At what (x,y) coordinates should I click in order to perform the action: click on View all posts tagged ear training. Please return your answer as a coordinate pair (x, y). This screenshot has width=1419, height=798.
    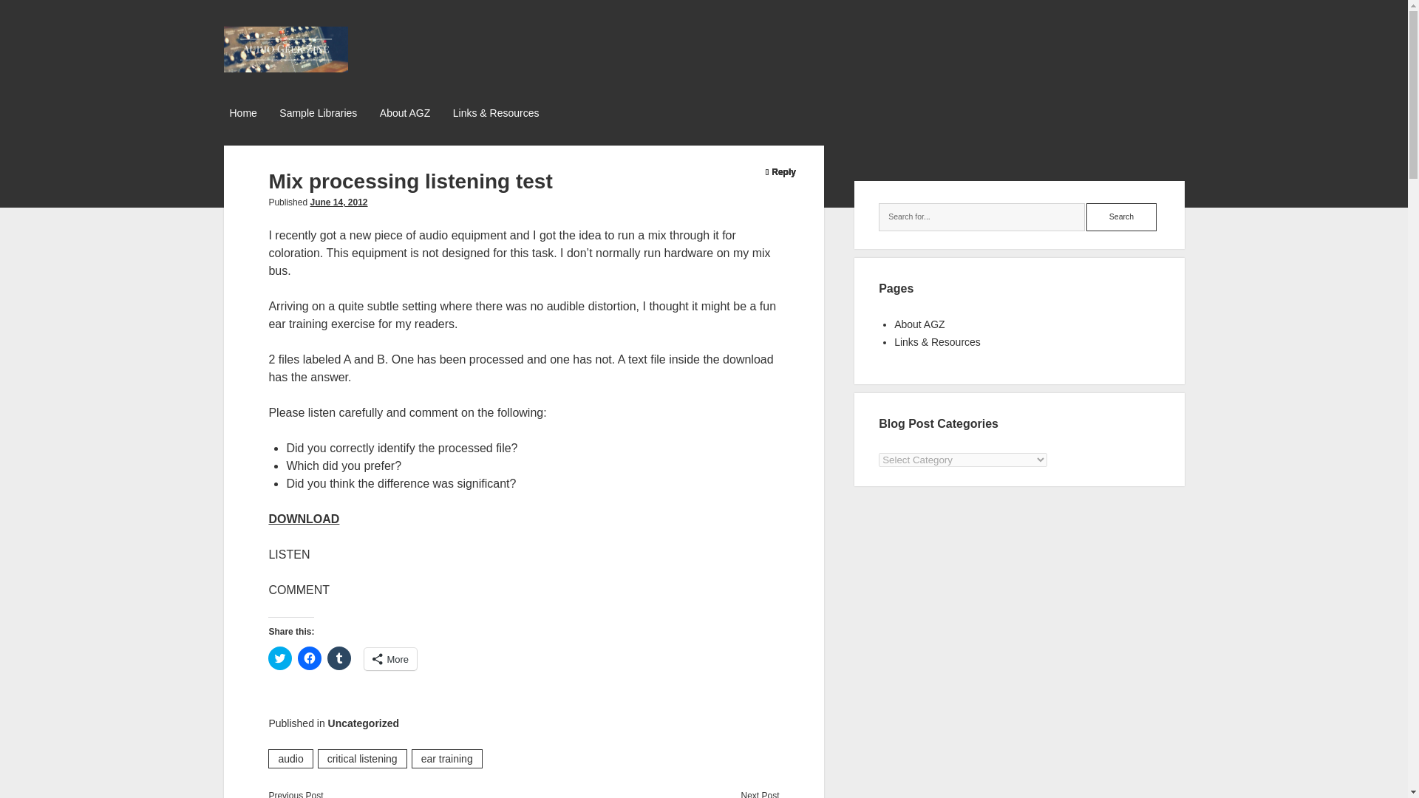
    Looking at the image, I should click on (446, 759).